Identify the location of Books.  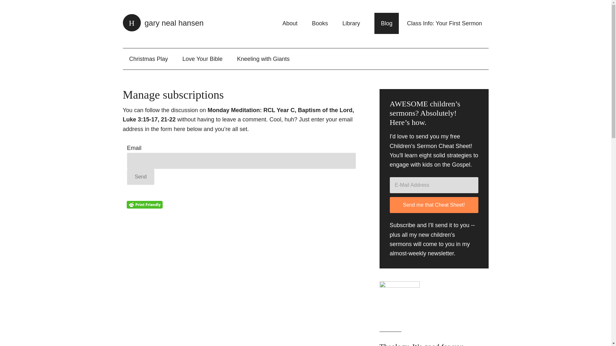
(320, 23).